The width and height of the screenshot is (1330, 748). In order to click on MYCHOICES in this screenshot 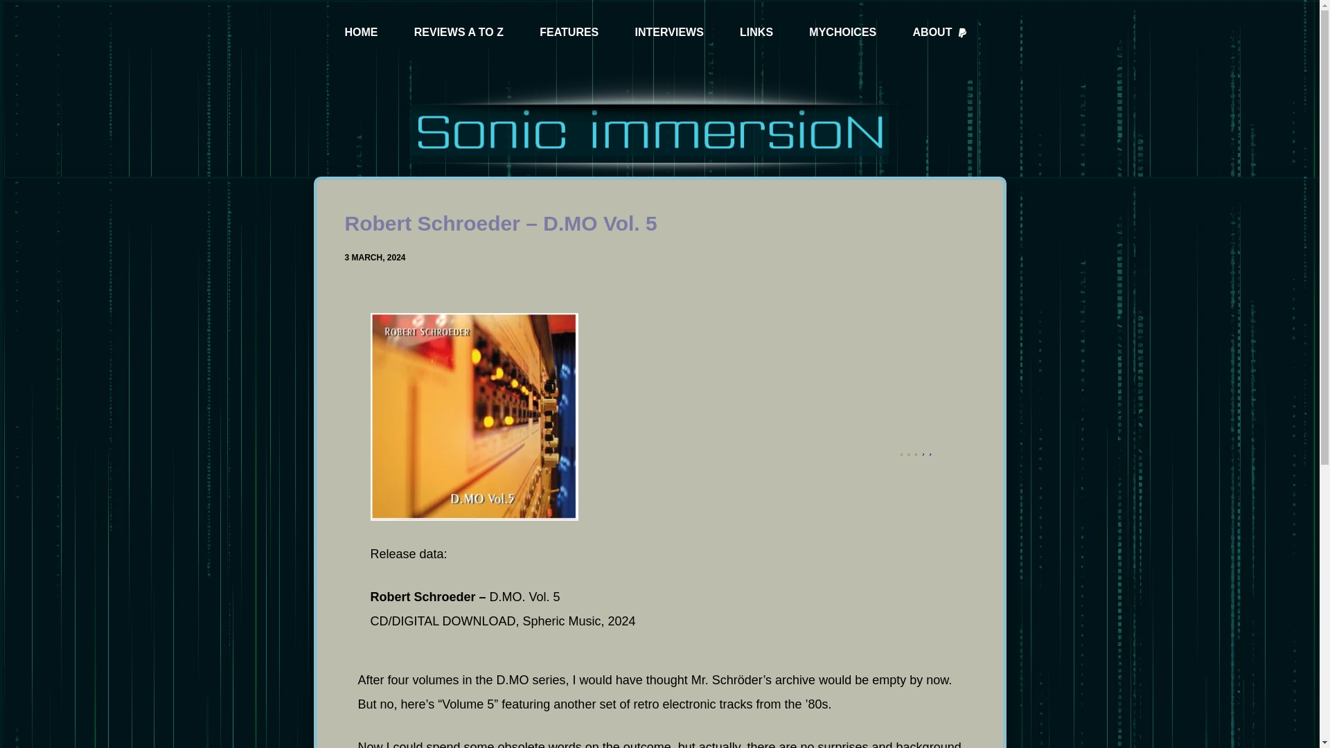, I will do `click(842, 33)`.